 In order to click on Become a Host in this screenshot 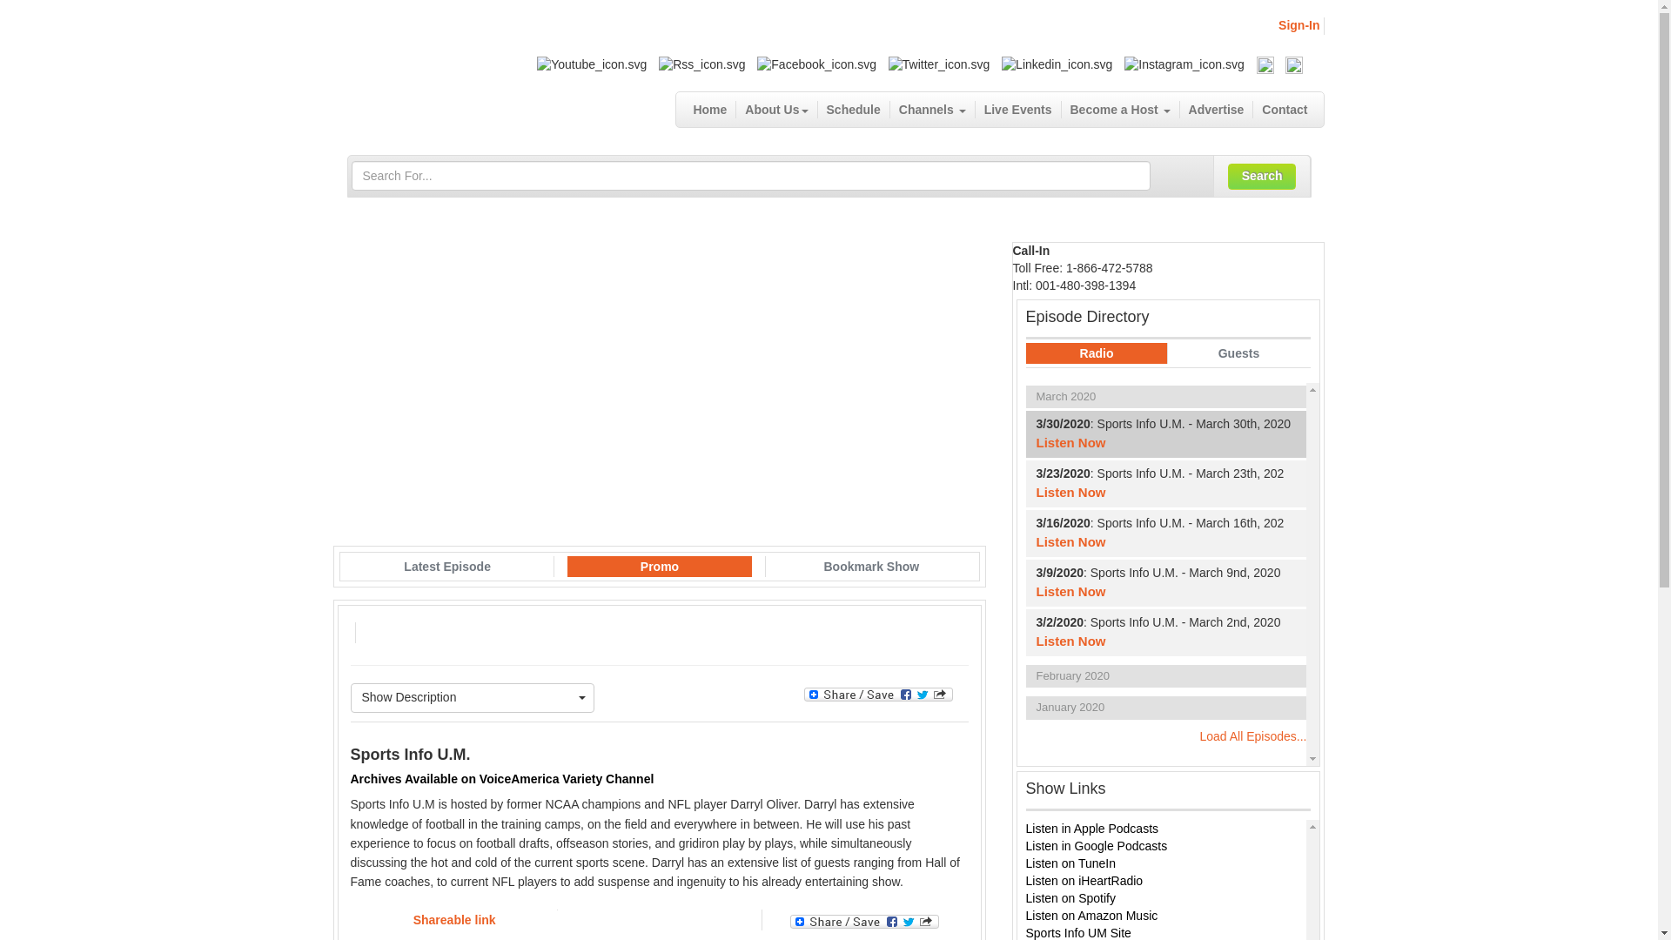, I will do `click(1120, 110)`.